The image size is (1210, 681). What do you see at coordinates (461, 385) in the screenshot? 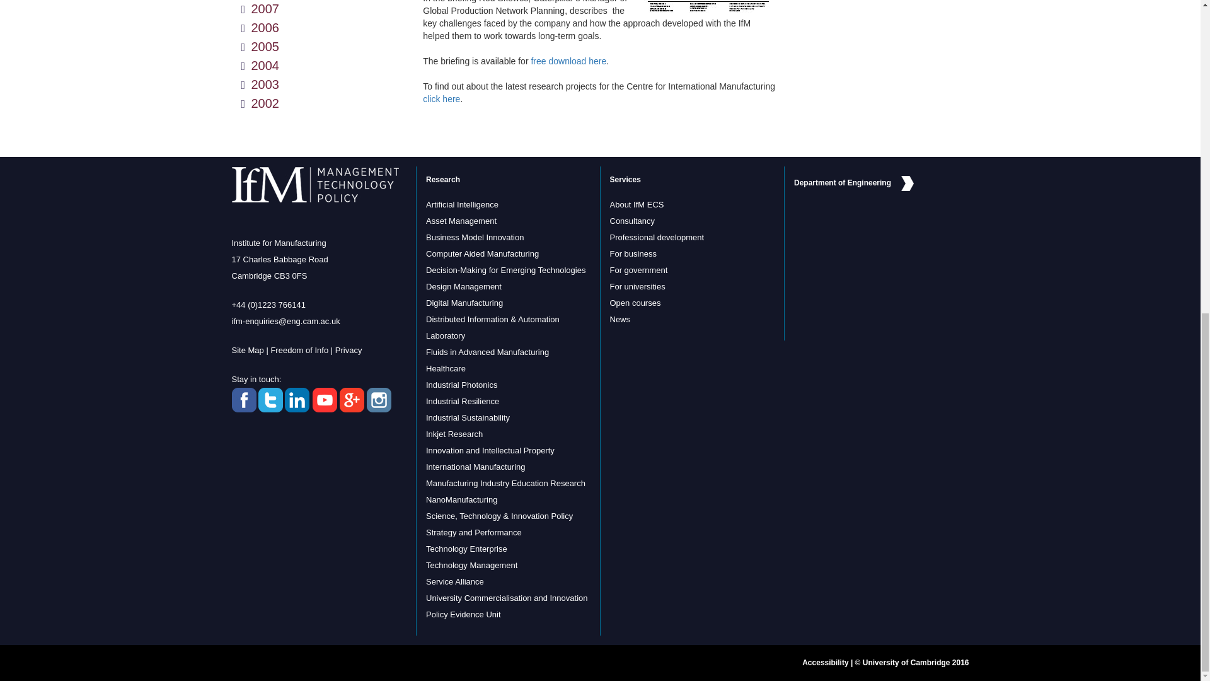
I see `Industrial Photonics` at bounding box center [461, 385].